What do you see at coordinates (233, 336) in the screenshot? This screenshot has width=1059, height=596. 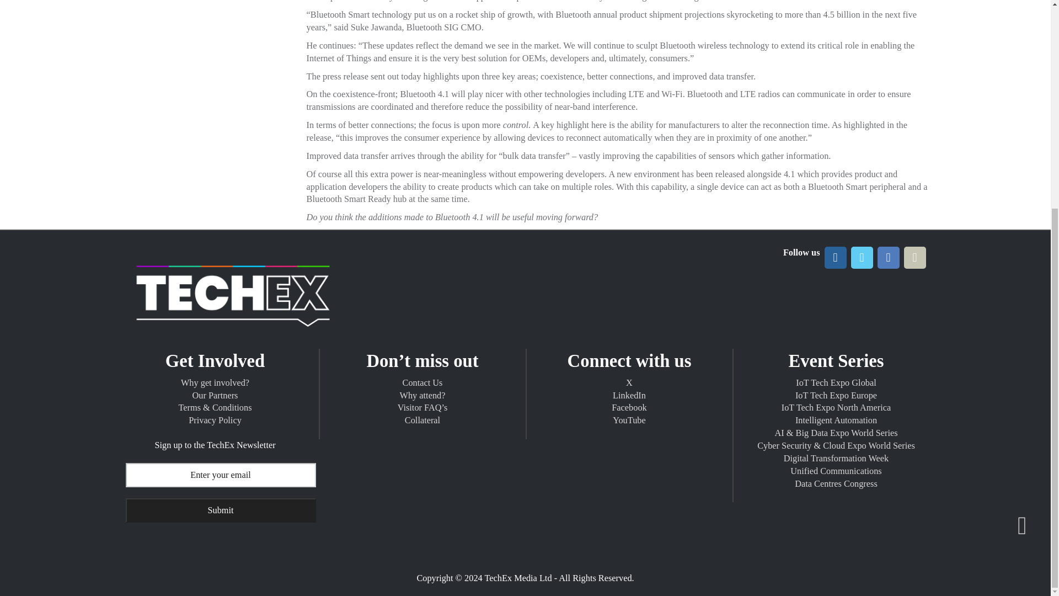 I see `IoT Tech Expo Europe` at bounding box center [233, 336].